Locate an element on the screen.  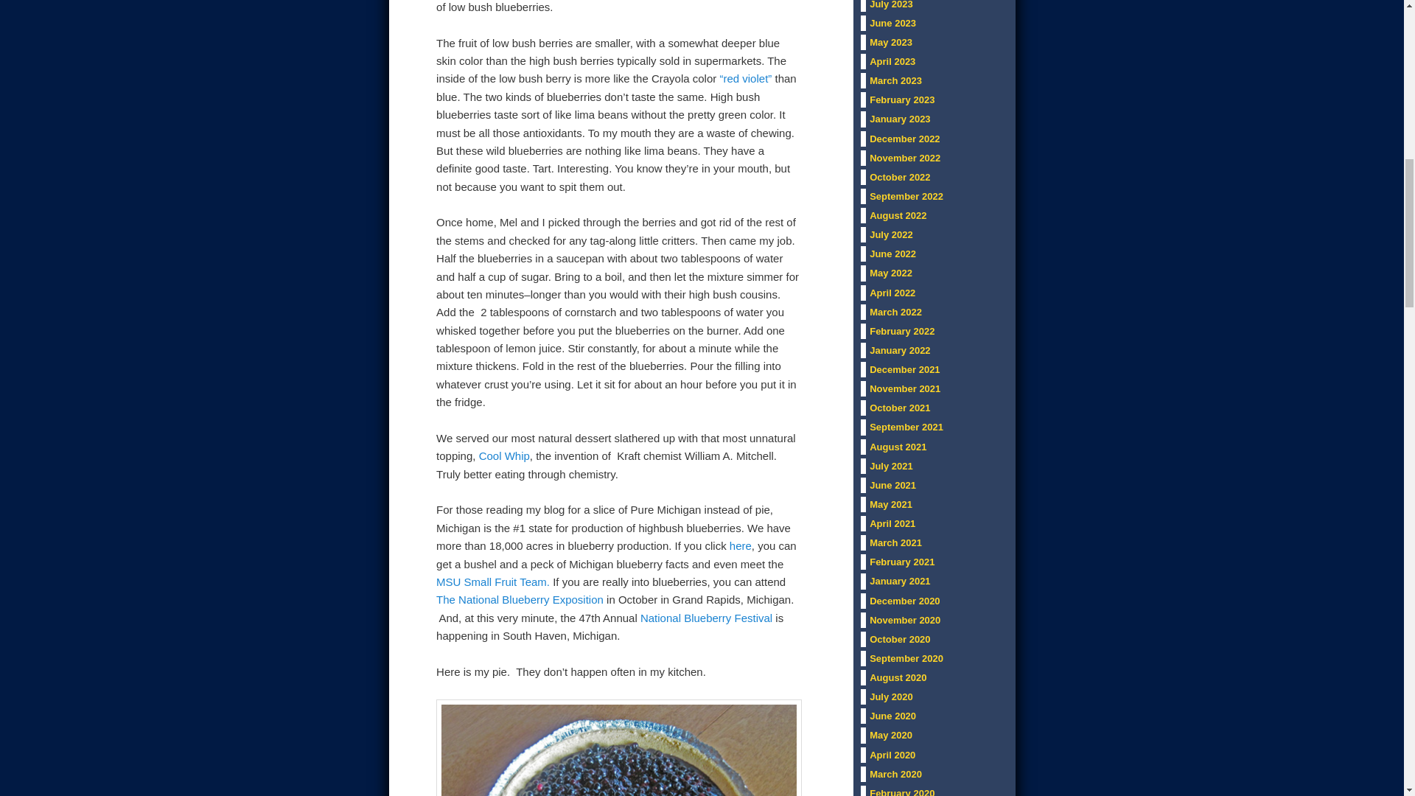
here is located at coordinates (740, 545).